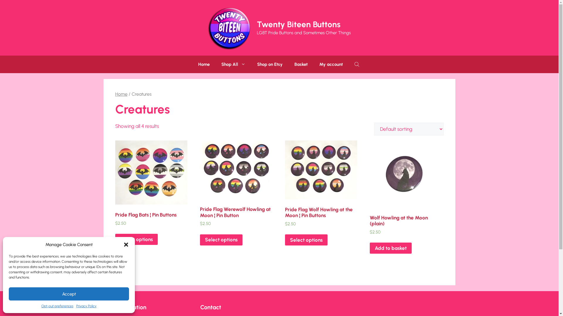  Describe the element at coordinates (204, 64) in the screenshot. I see `Home` at that location.